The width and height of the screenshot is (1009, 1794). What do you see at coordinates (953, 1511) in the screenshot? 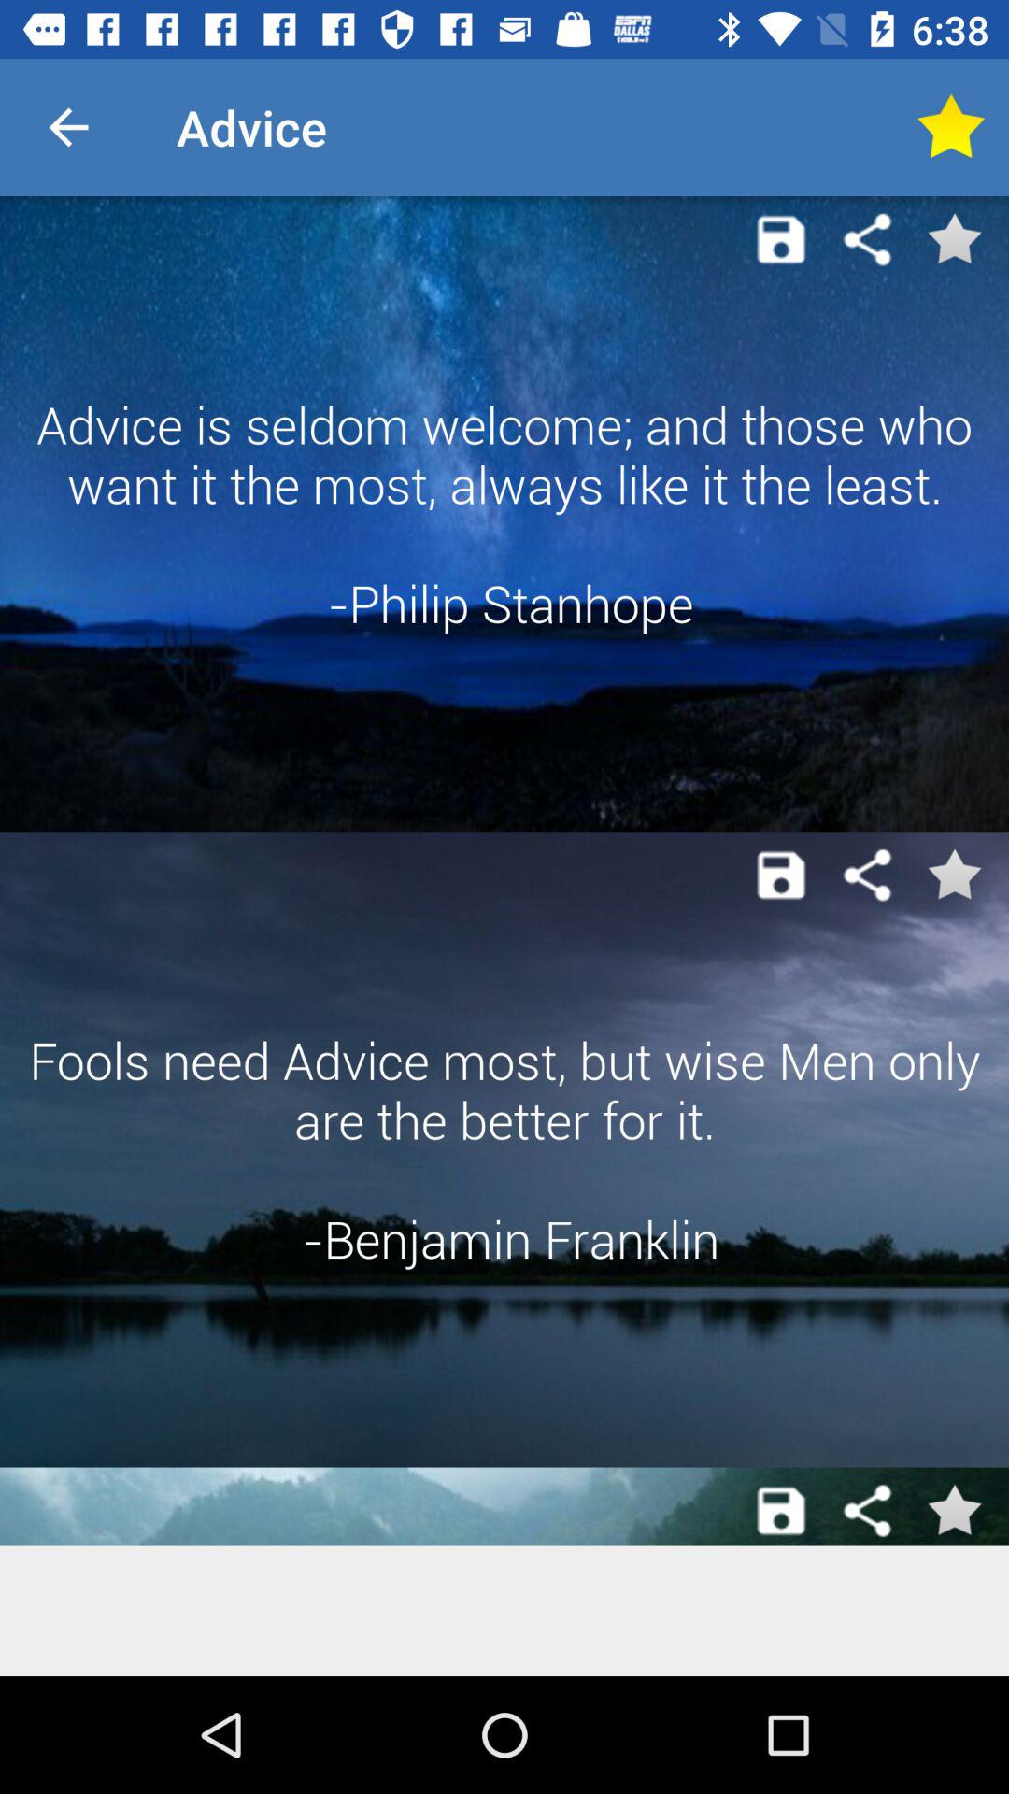
I see `favorites button` at bounding box center [953, 1511].